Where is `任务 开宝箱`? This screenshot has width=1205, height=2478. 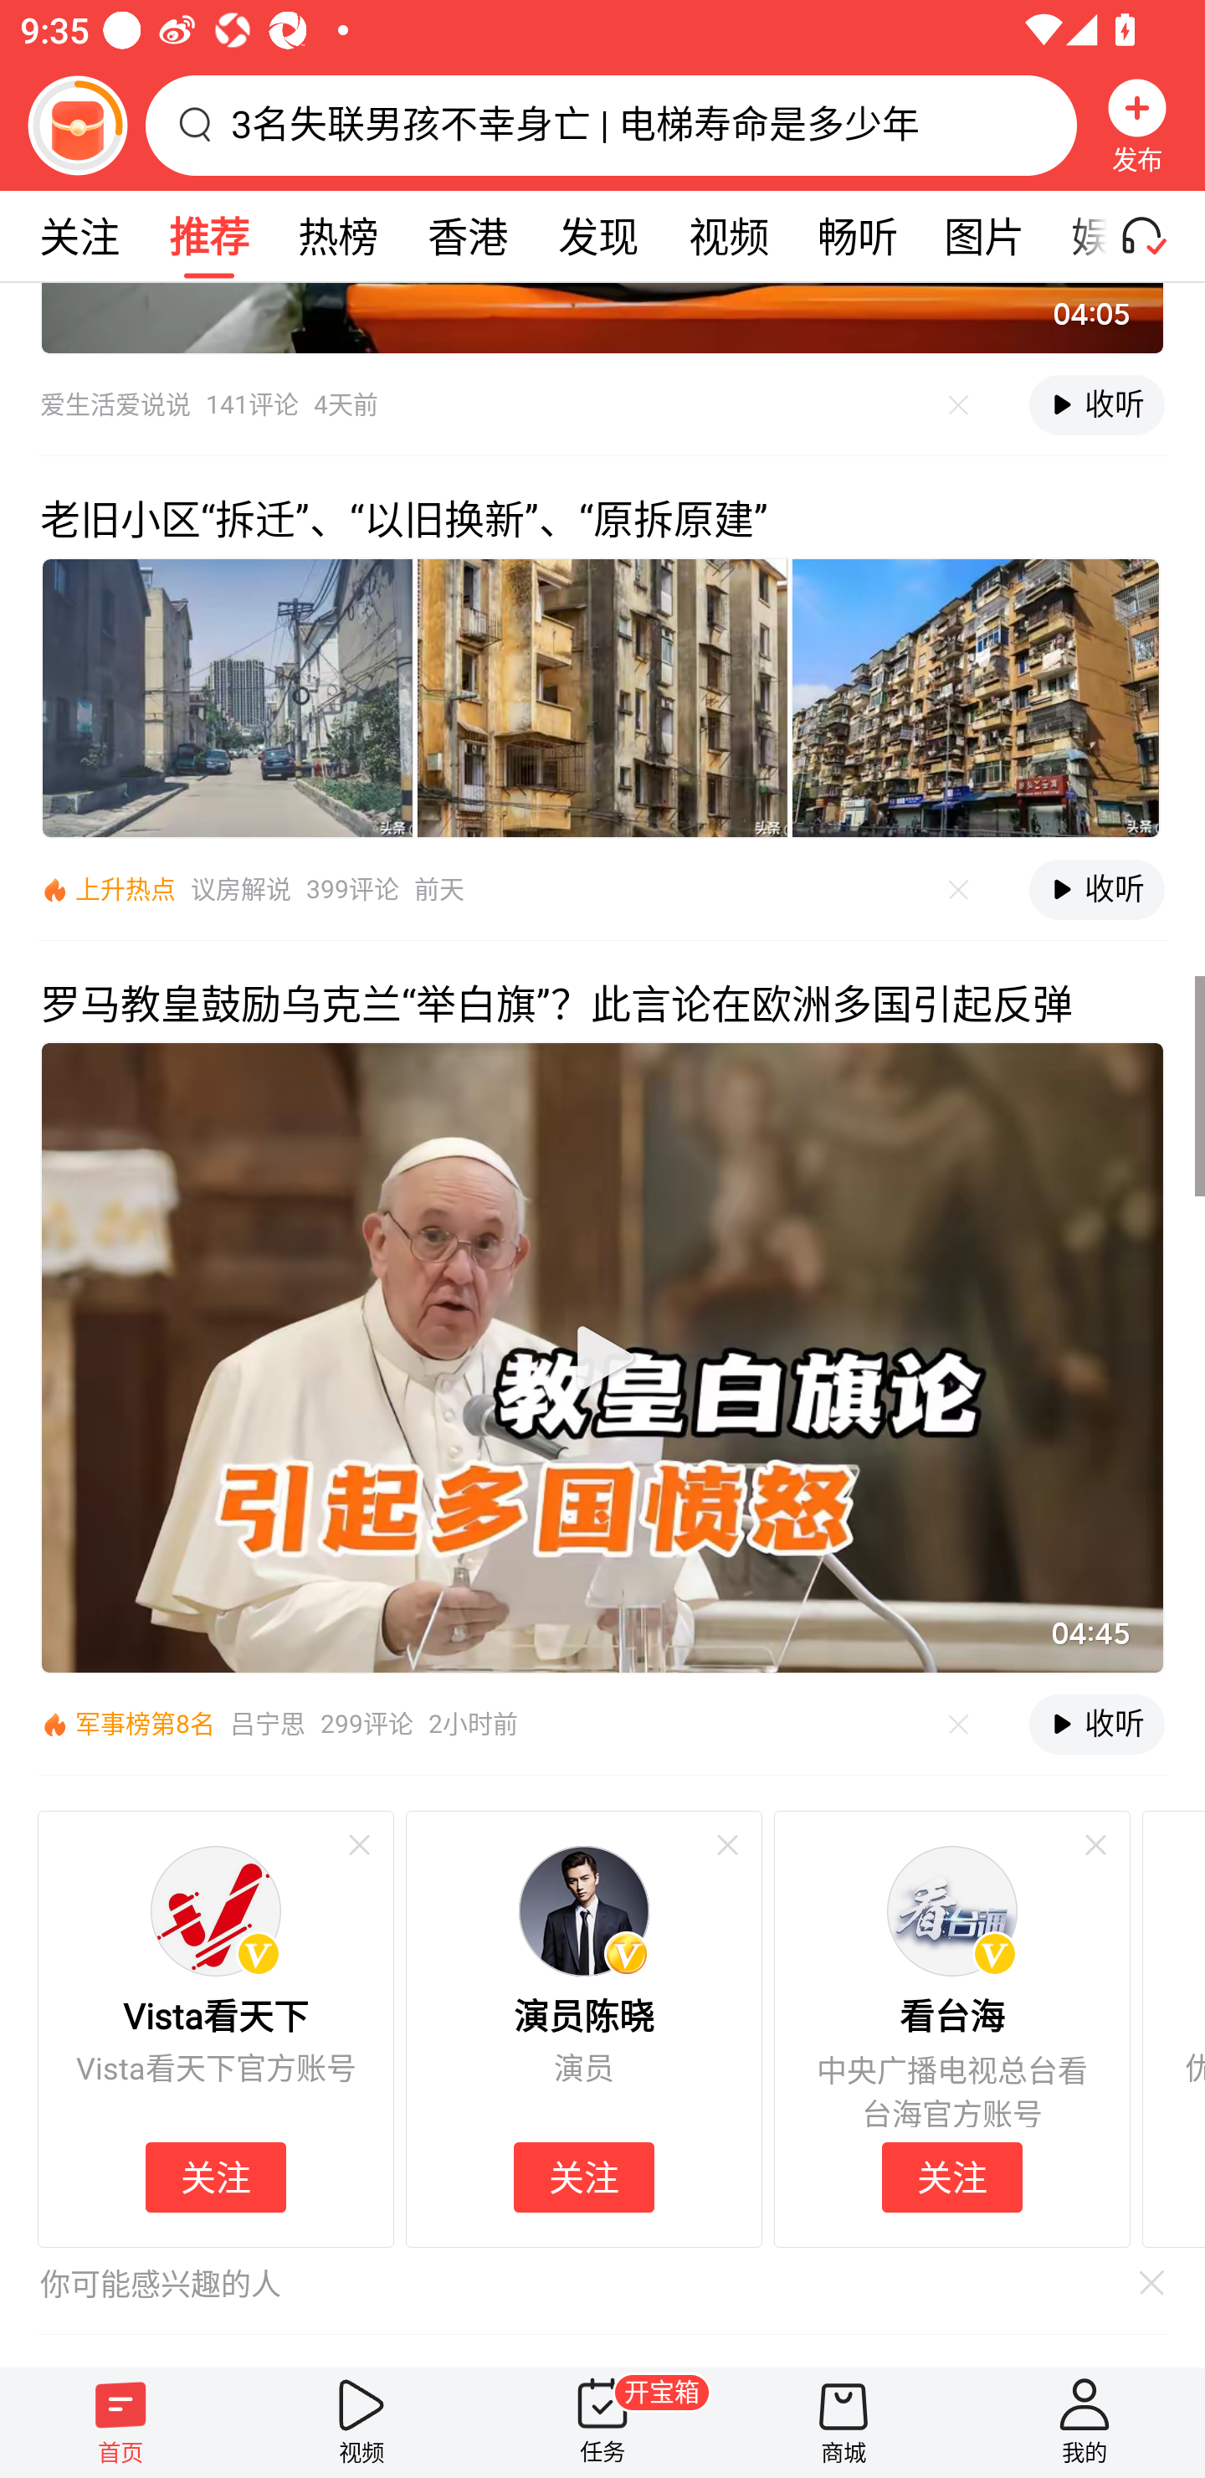
任务 开宝箱 is located at coordinates (602, 2422).